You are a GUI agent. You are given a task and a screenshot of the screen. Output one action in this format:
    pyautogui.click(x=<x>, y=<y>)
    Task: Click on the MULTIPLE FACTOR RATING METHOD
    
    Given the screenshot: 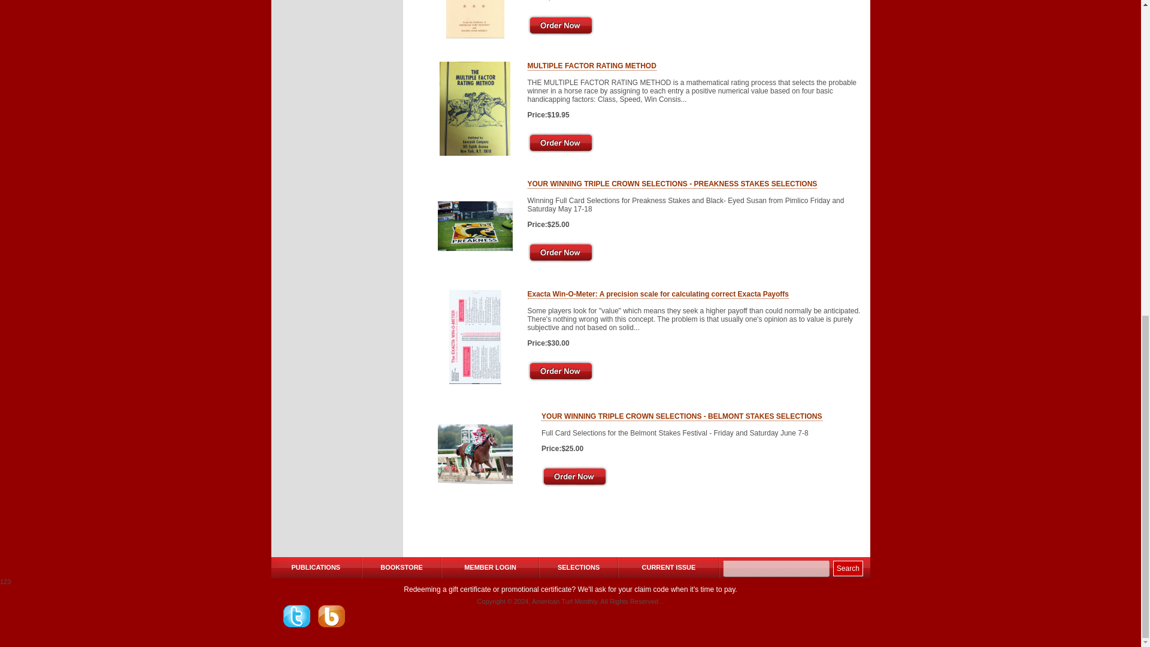 What is the action you would take?
    pyautogui.click(x=591, y=66)
    